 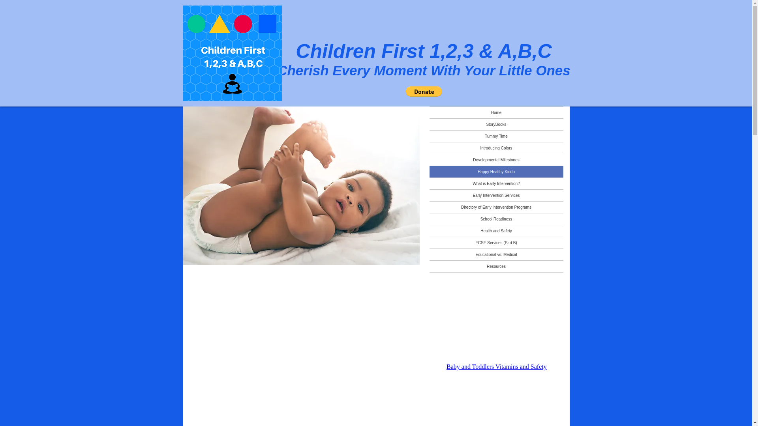 I want to click on Health and Safety, so click(x=496, y=231).